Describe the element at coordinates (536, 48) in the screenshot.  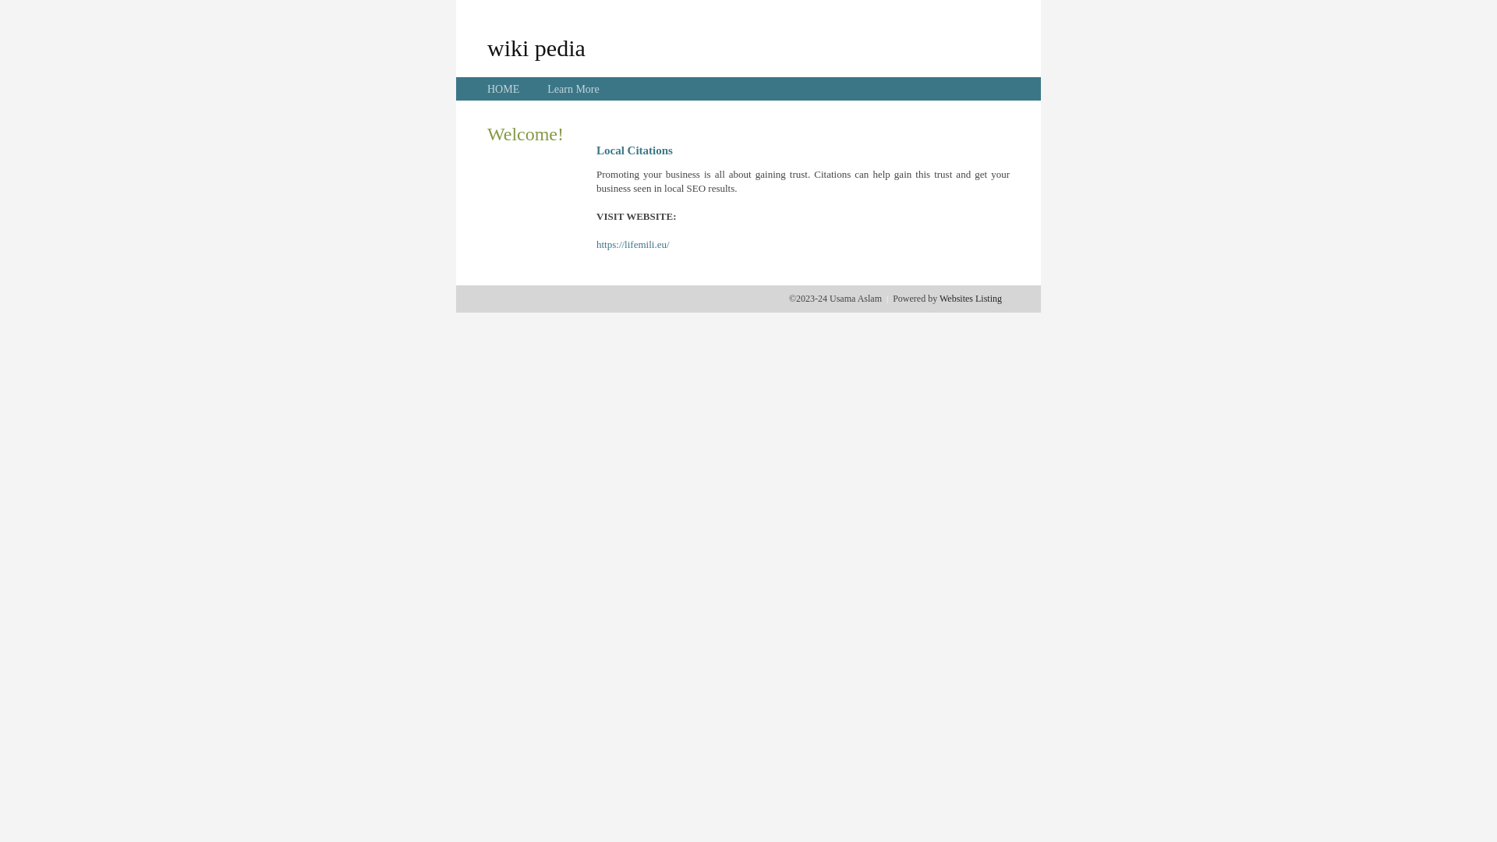
I see `wiki pedia` at that location.